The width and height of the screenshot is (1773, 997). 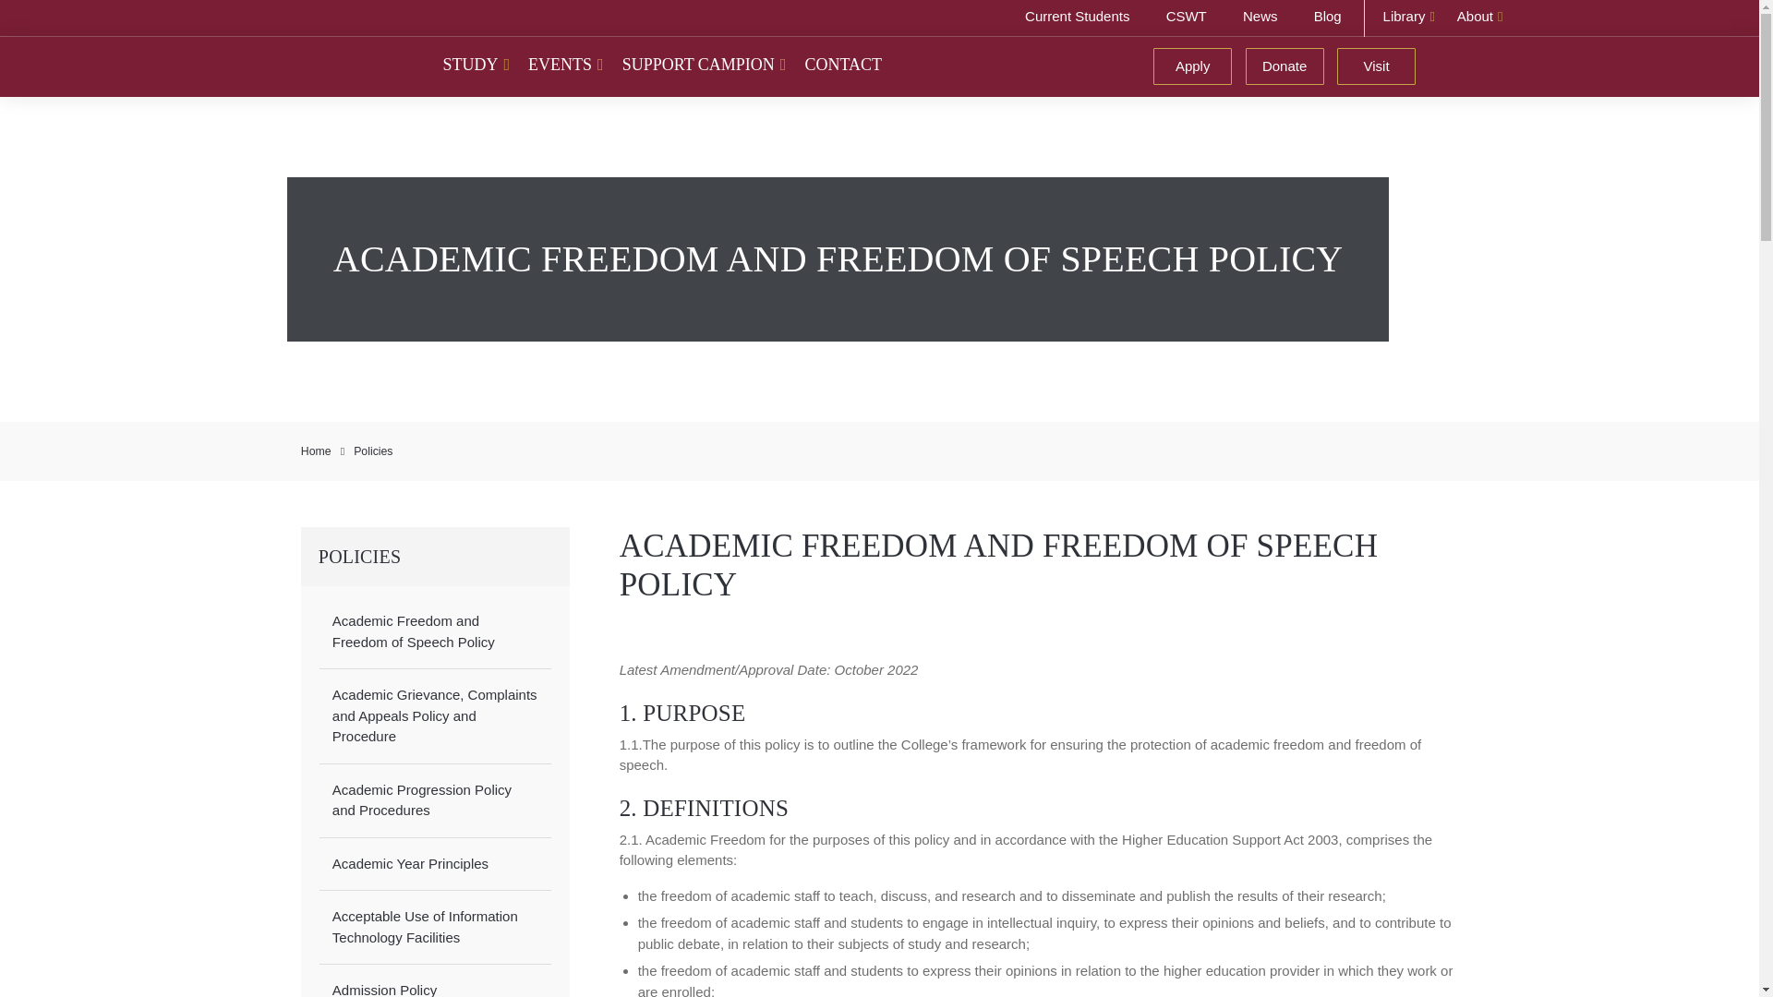 I want to click on News, so click(x=1247, y=18).